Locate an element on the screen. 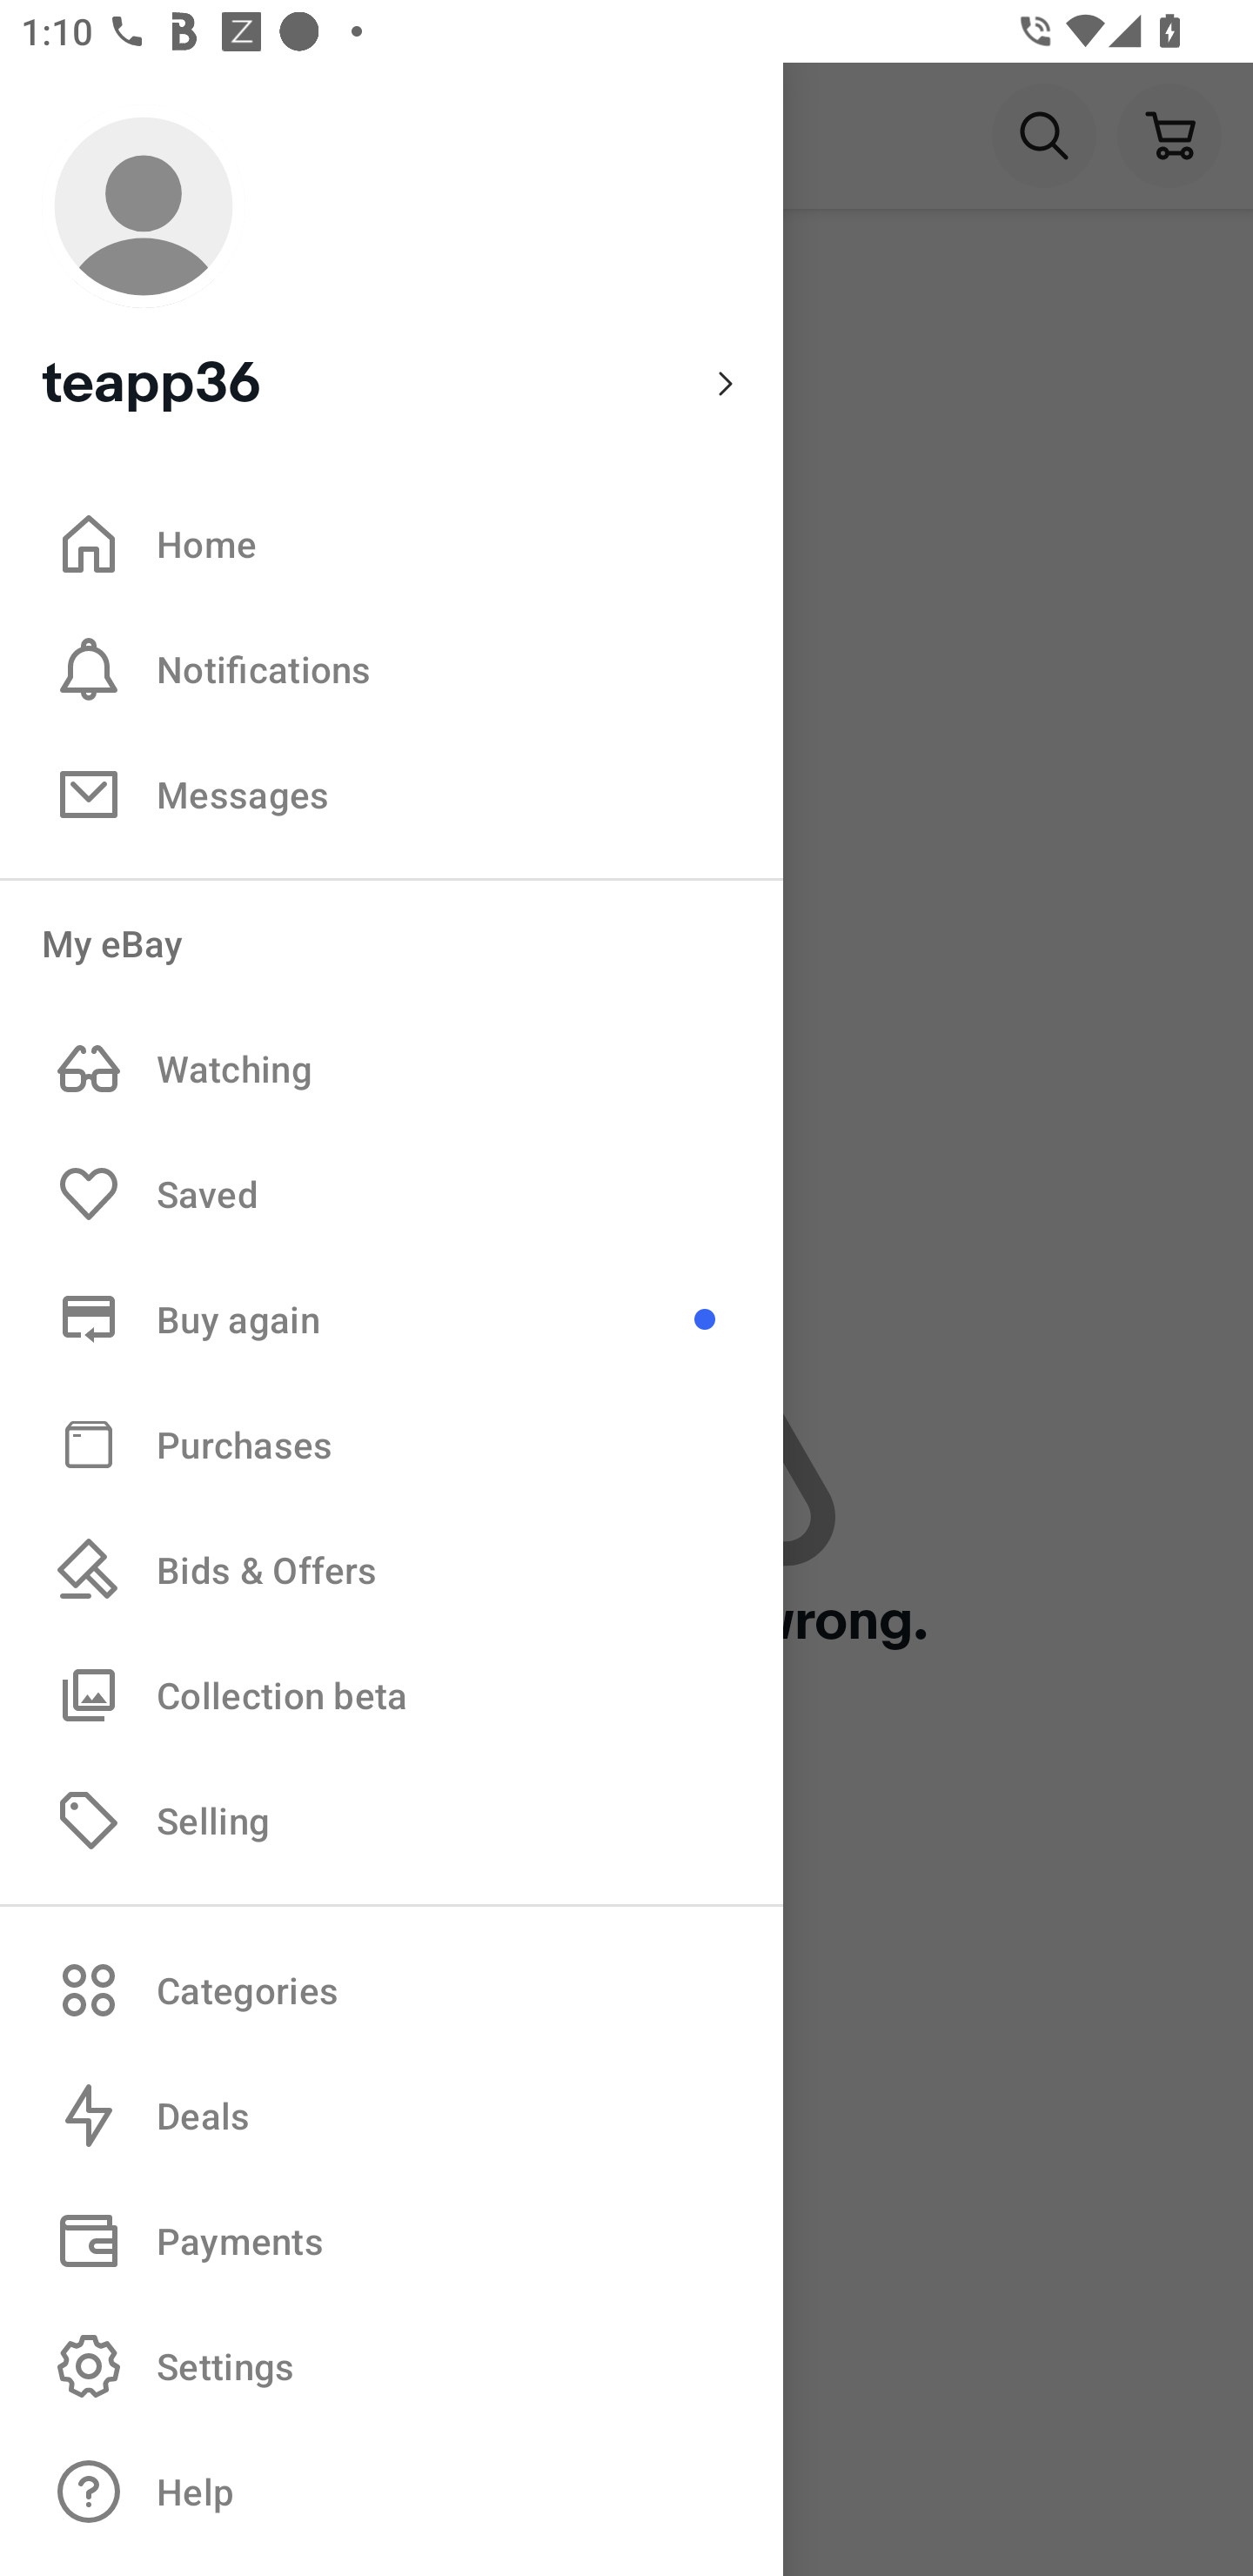 The image size is (1253, 2576). Categories is located at coordinates (392, 1989).